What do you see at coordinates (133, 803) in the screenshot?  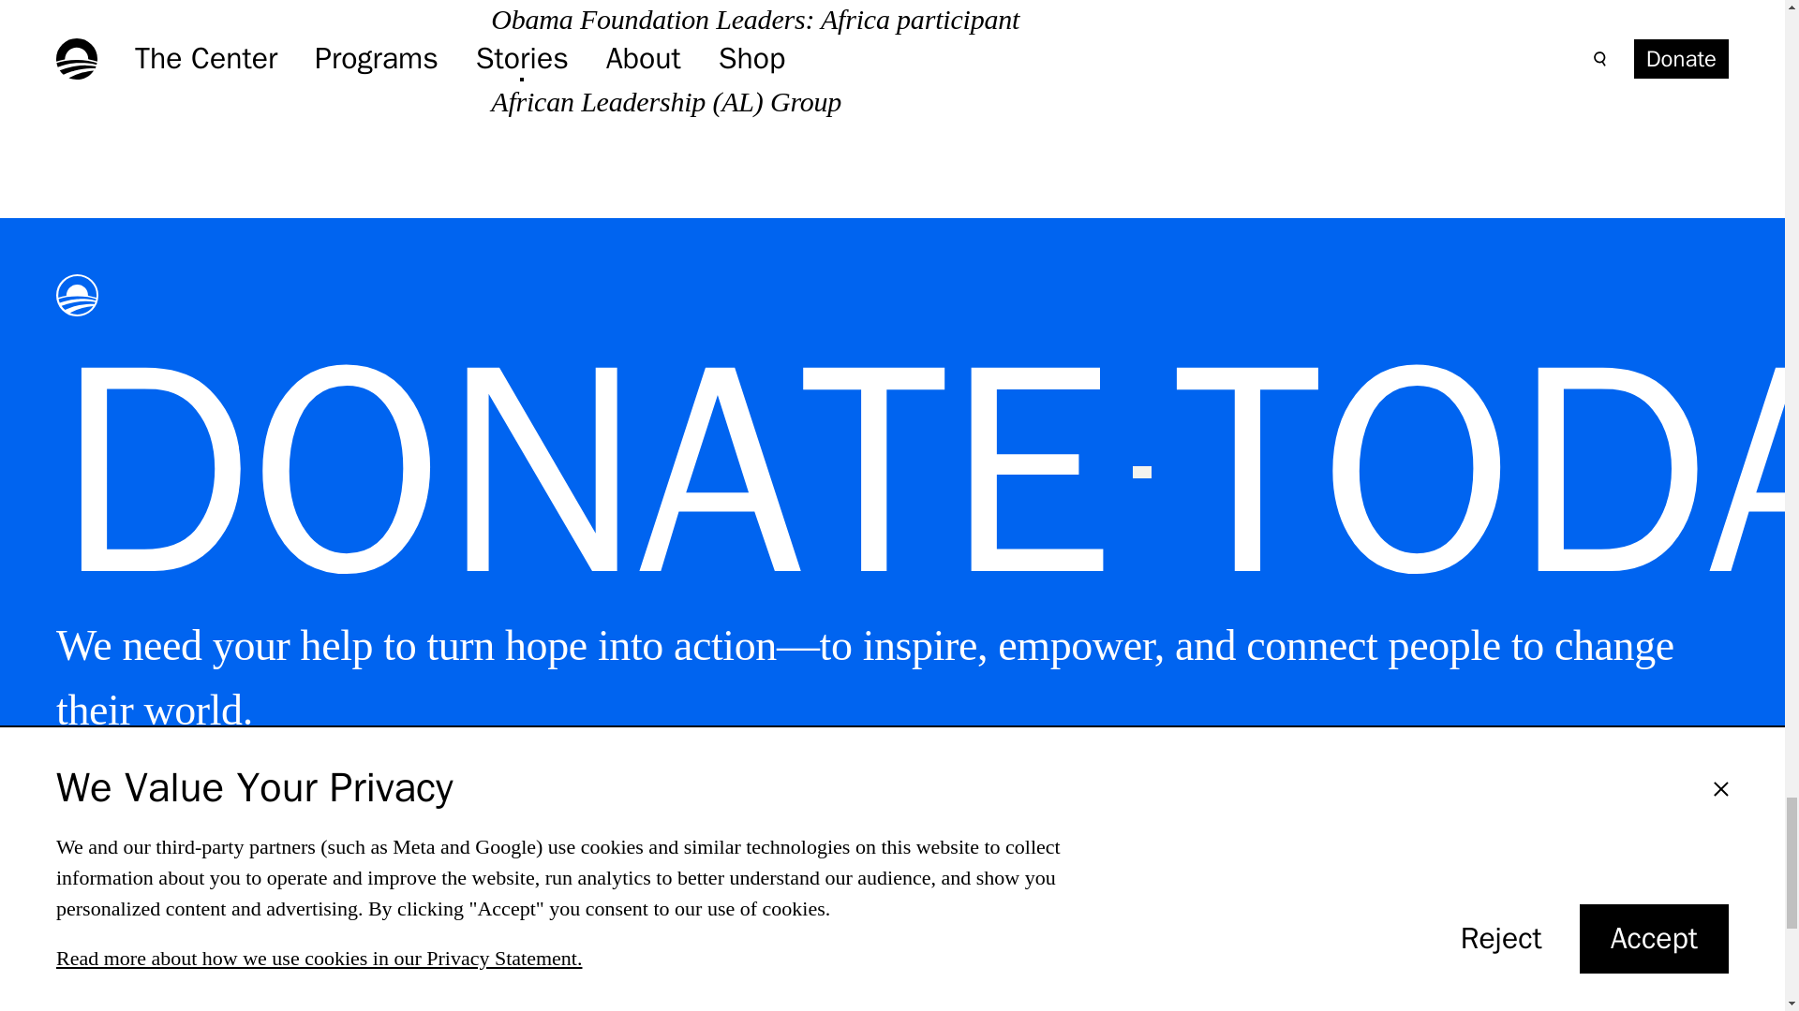 I see `Donate` at bounding box center [133, 803].